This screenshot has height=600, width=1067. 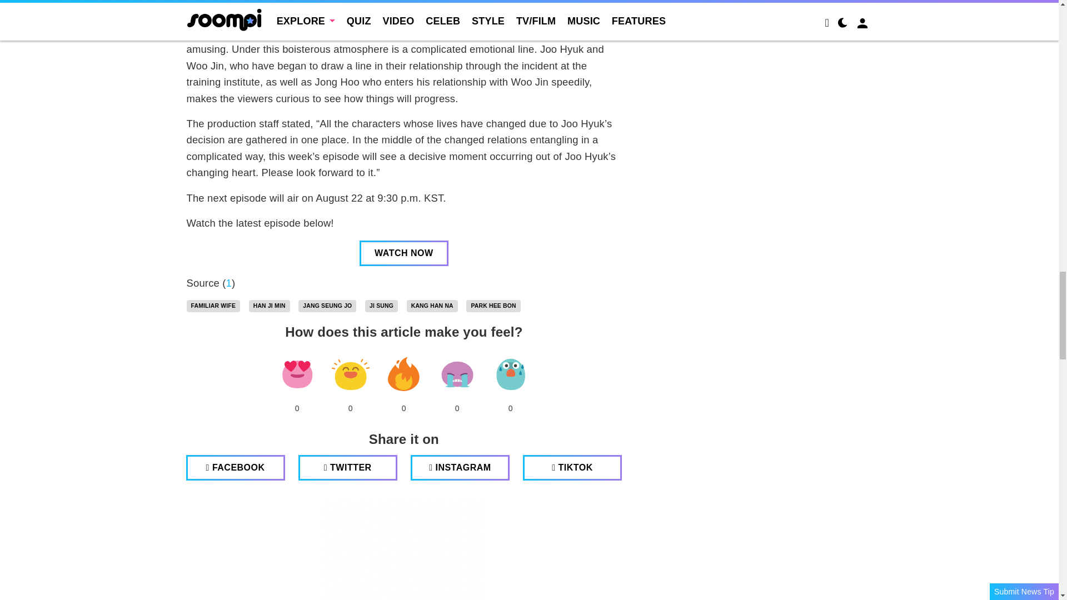 What do you see at coordinates (269, 306) in the screenshot?
I see `HAN JI MIN` at bounding box center [269, 306].